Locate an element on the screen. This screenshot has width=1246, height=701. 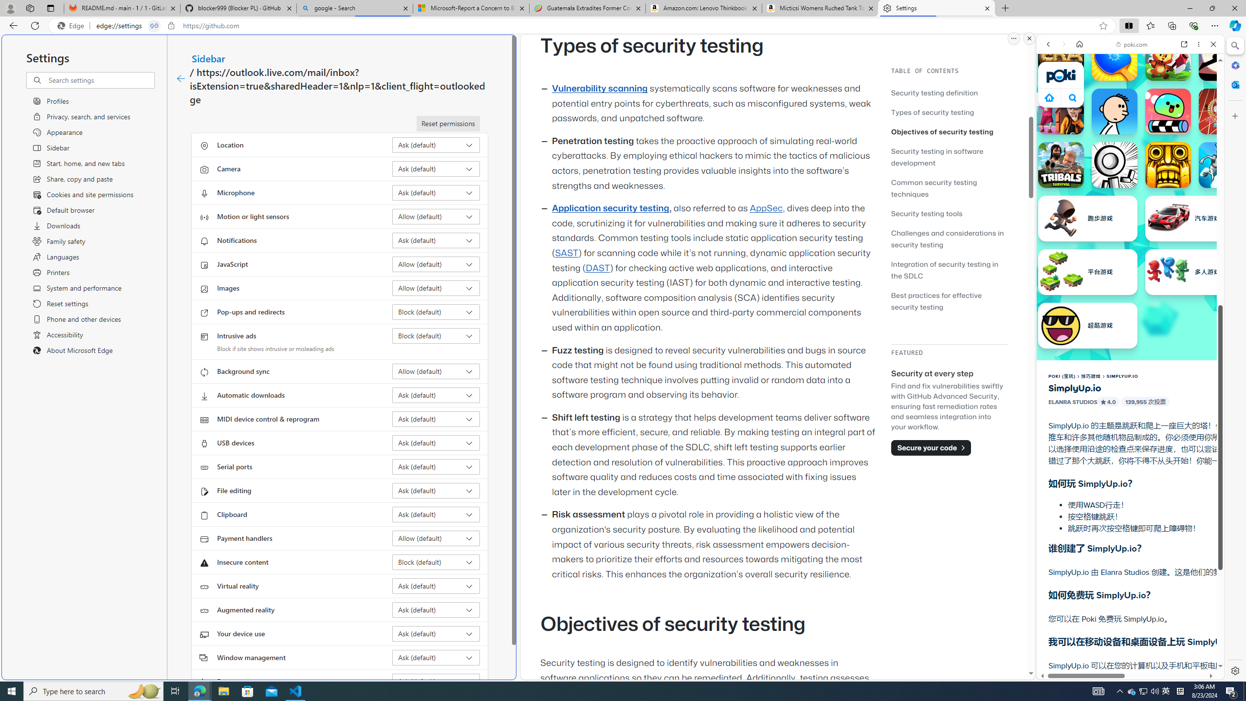
File editing Ask (default) is located at coordinates (436, 491).